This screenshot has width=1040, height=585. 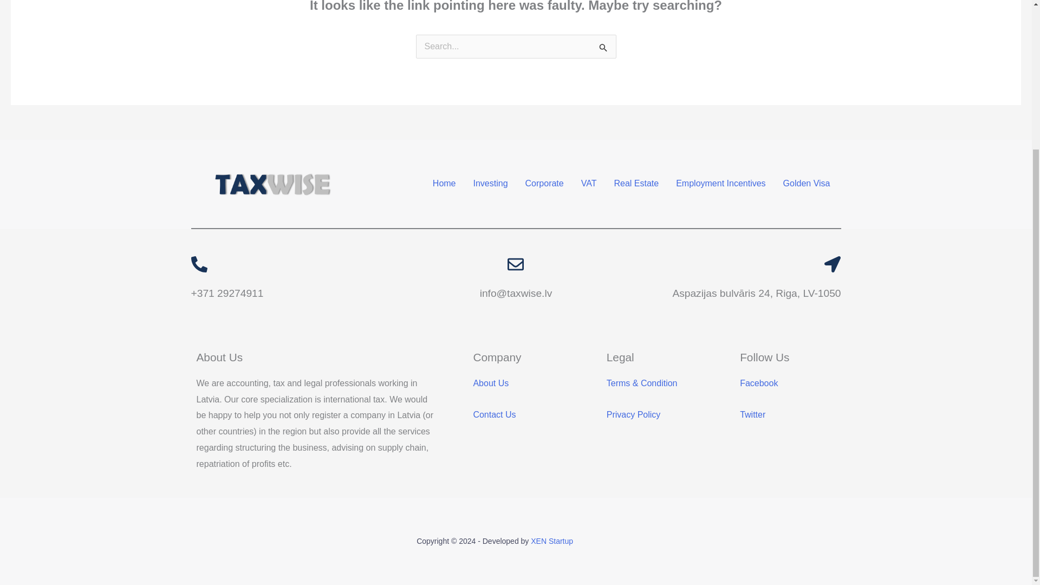 What do you see at coordinates (633, 415) in the screenshot?
I see `Privacy Policy` at bounding box center [633, 415].